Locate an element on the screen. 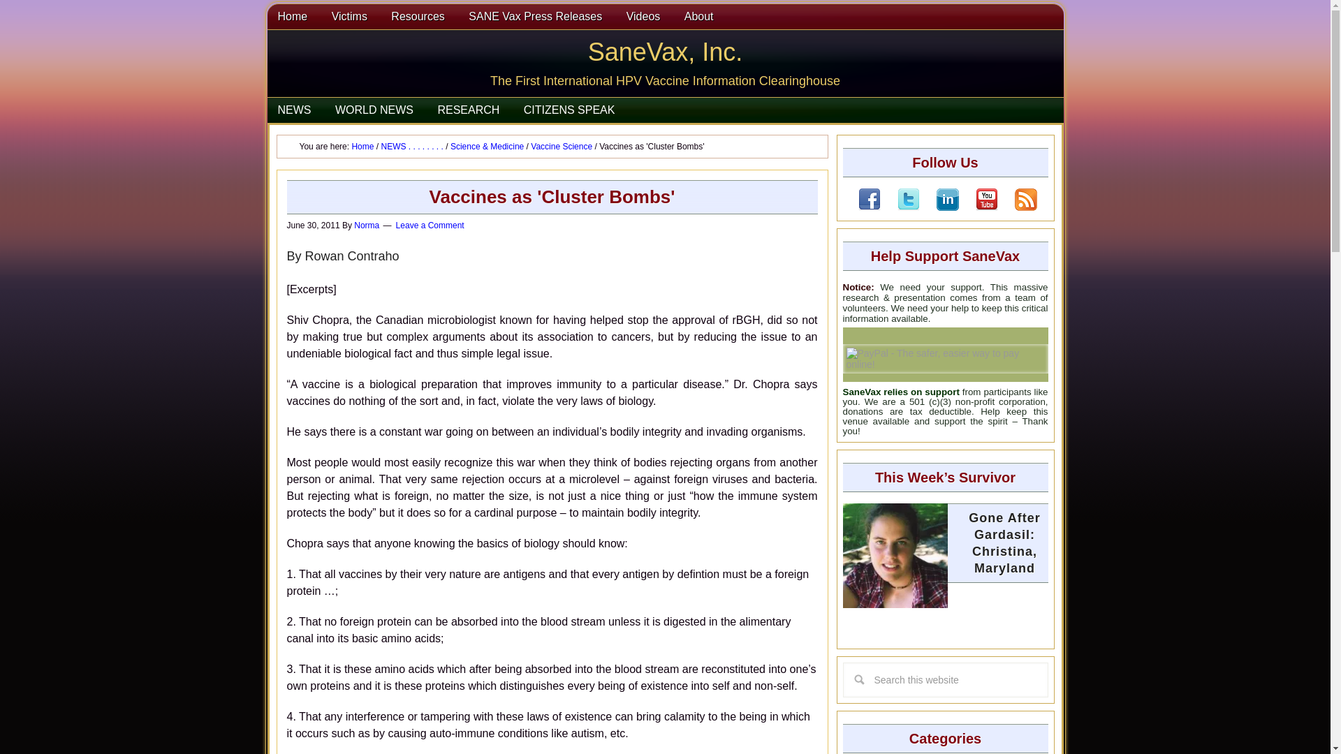  Resources is located at coordinates (418, 17).